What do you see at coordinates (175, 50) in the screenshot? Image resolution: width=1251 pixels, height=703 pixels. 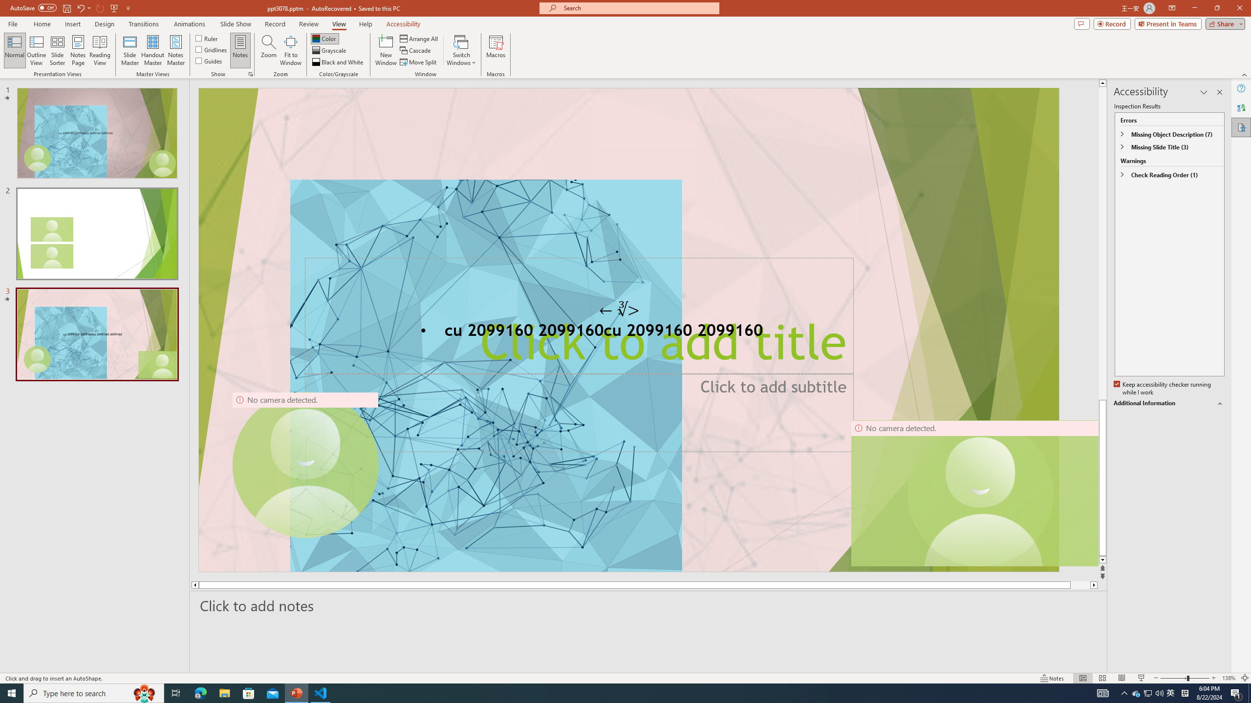 I see `Notes Master` at bounding box center [175, 50].